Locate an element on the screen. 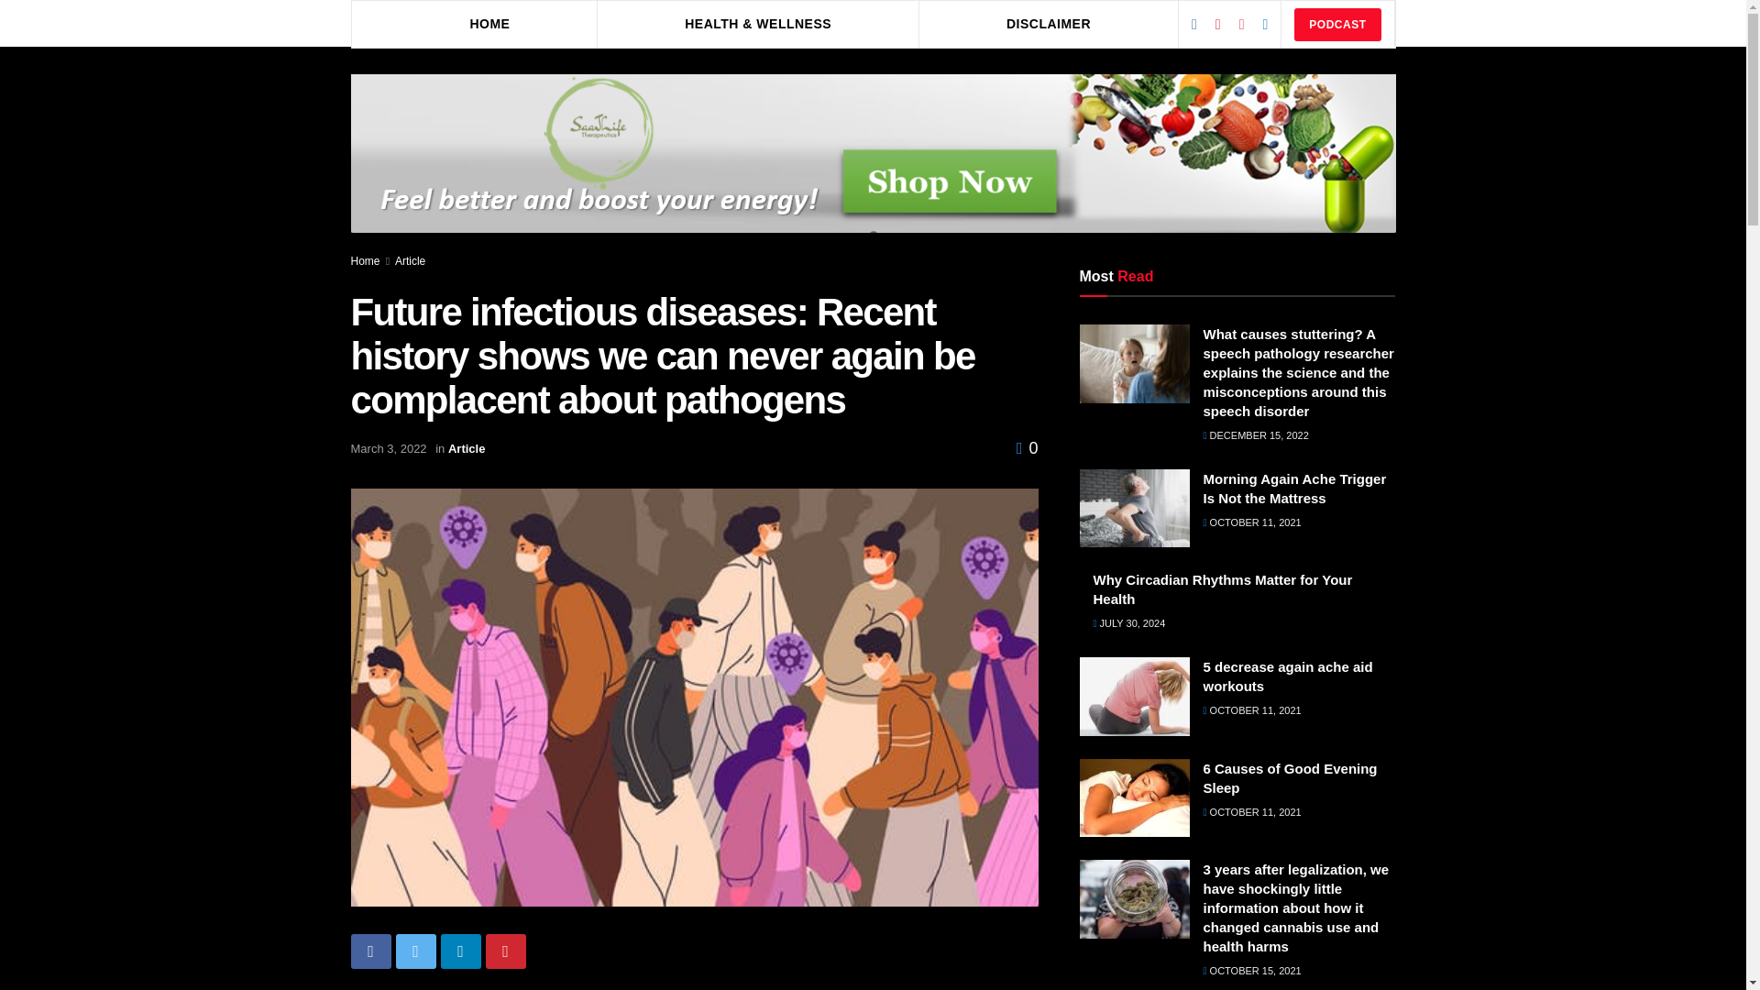  HOME is located at coordinates (489, 23).